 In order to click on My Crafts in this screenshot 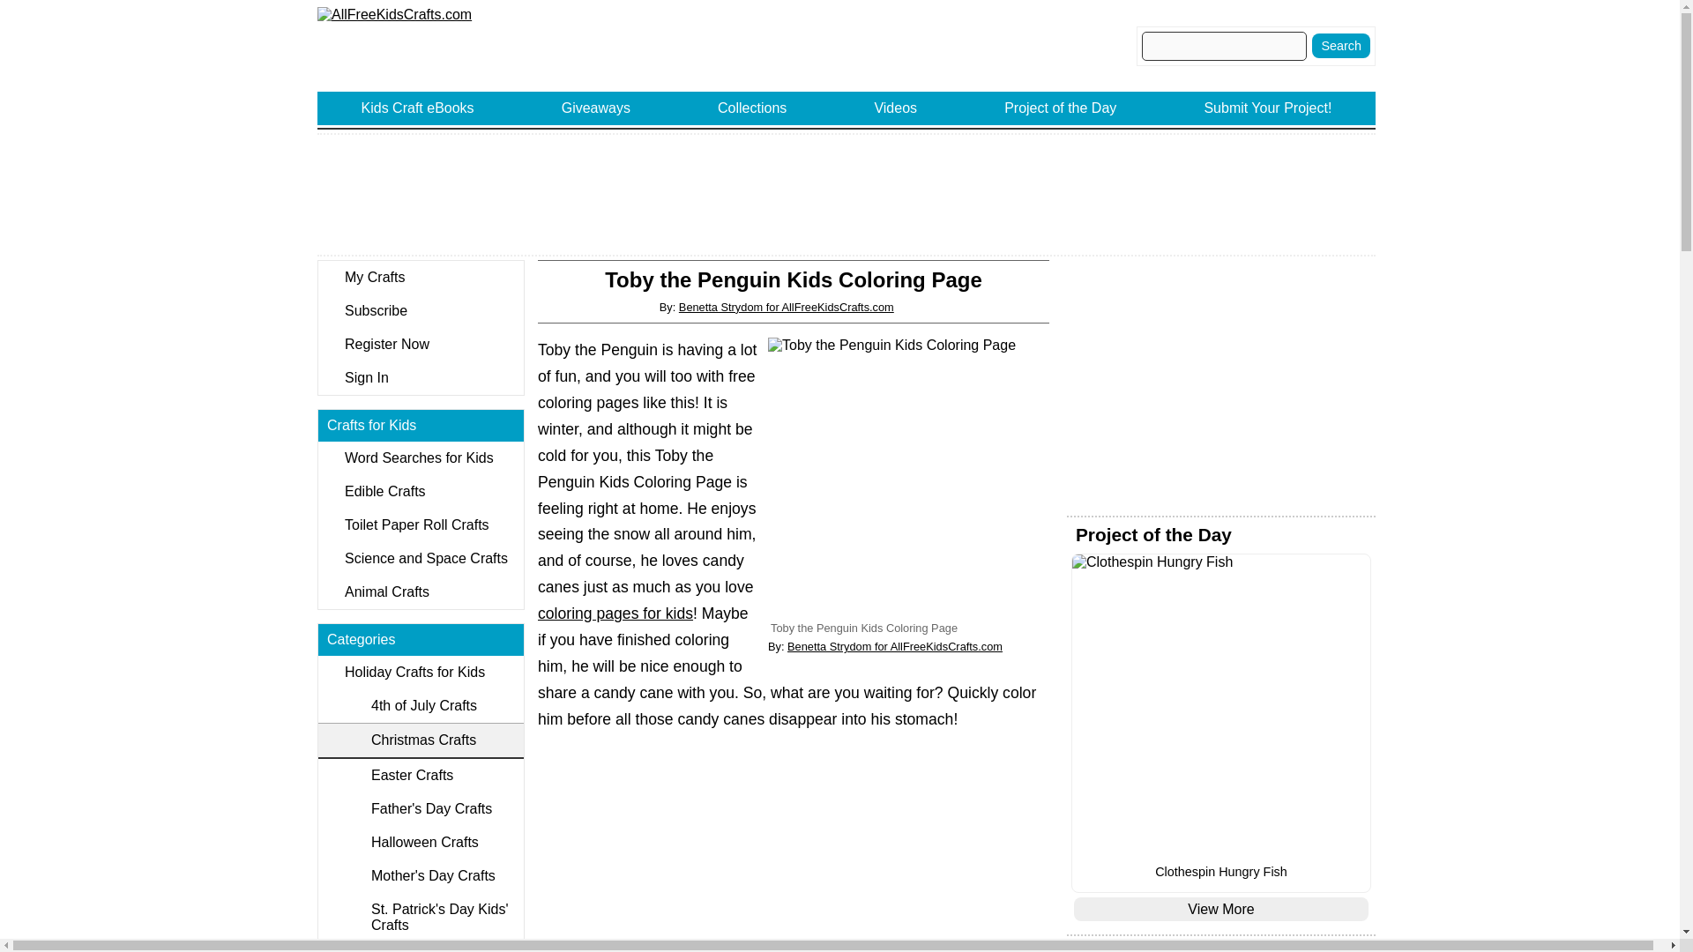, I will do `click(420, 277)`.